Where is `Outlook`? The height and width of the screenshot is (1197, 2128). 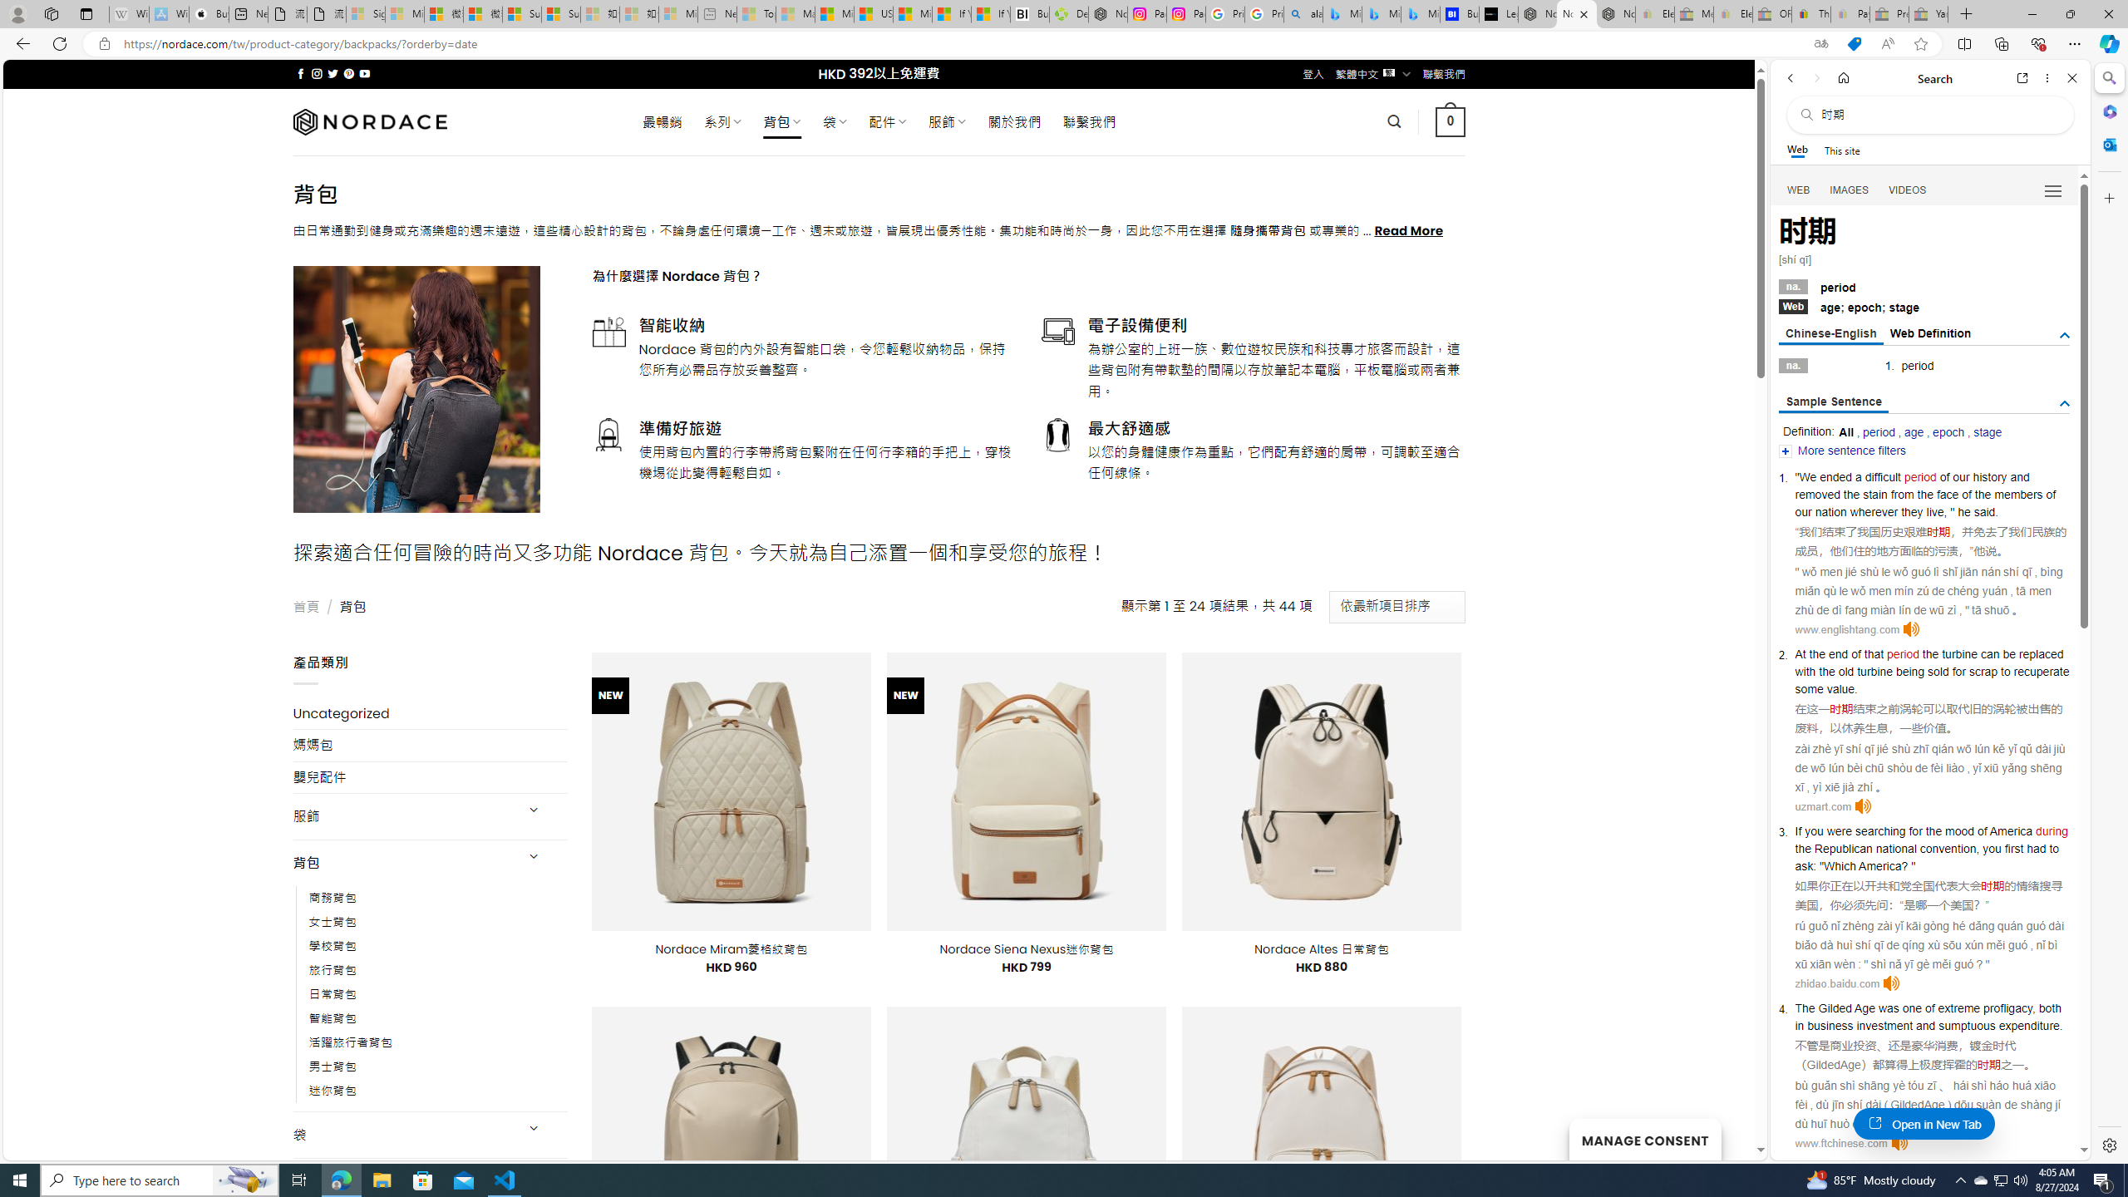 Outlook is located at coordinates (2108, 144).